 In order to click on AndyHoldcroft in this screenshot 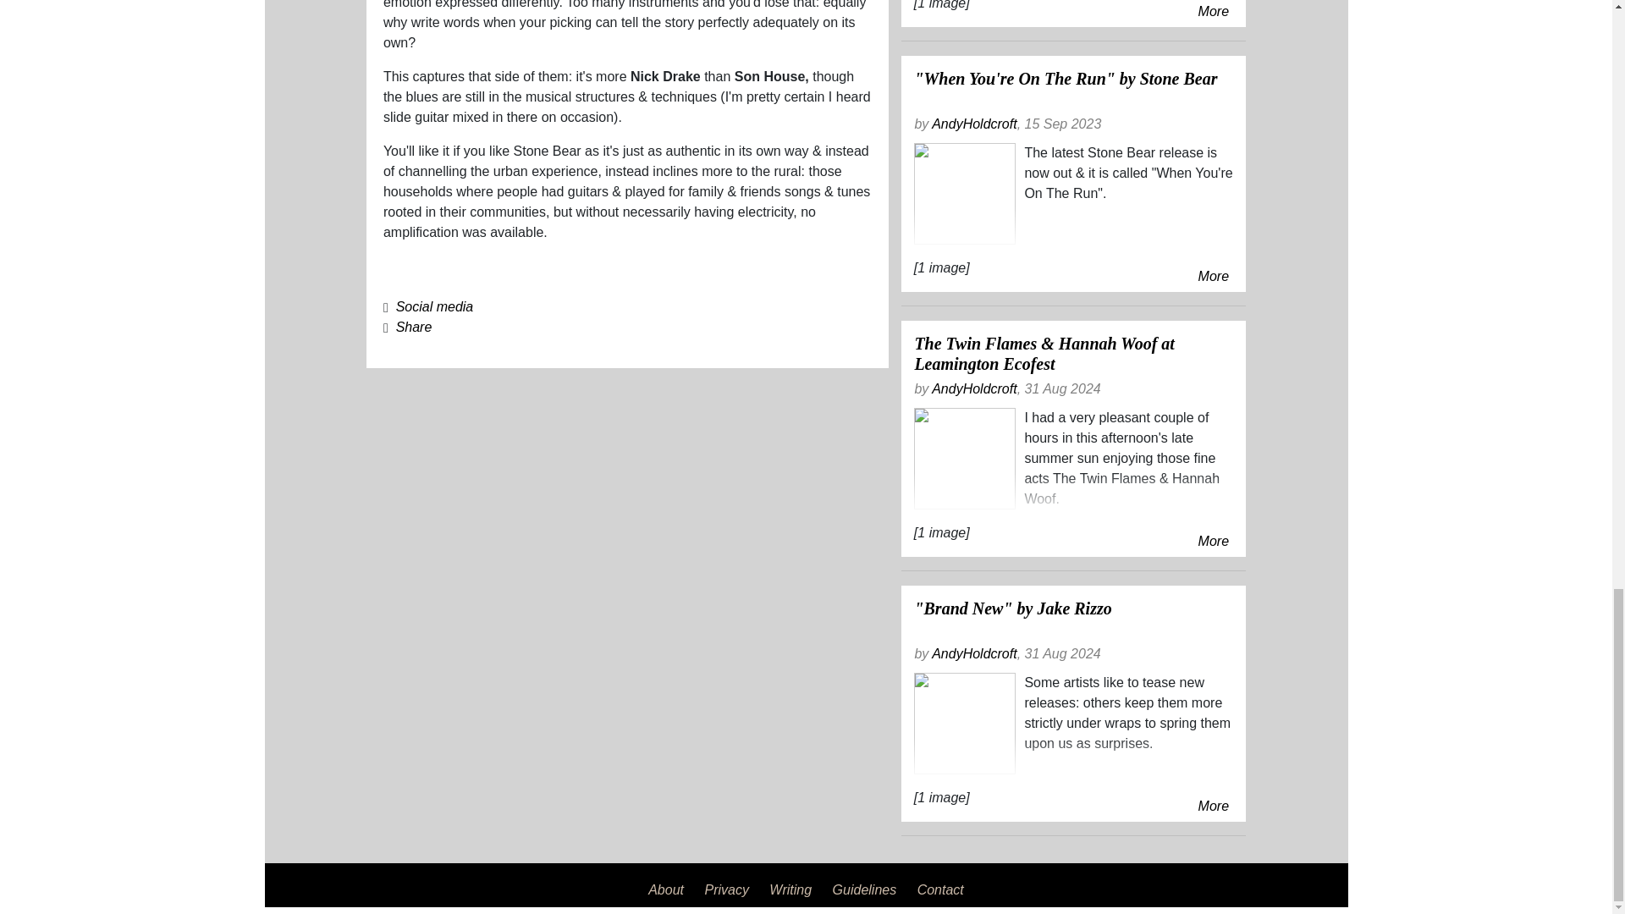, I will do `click(973, 124)`.